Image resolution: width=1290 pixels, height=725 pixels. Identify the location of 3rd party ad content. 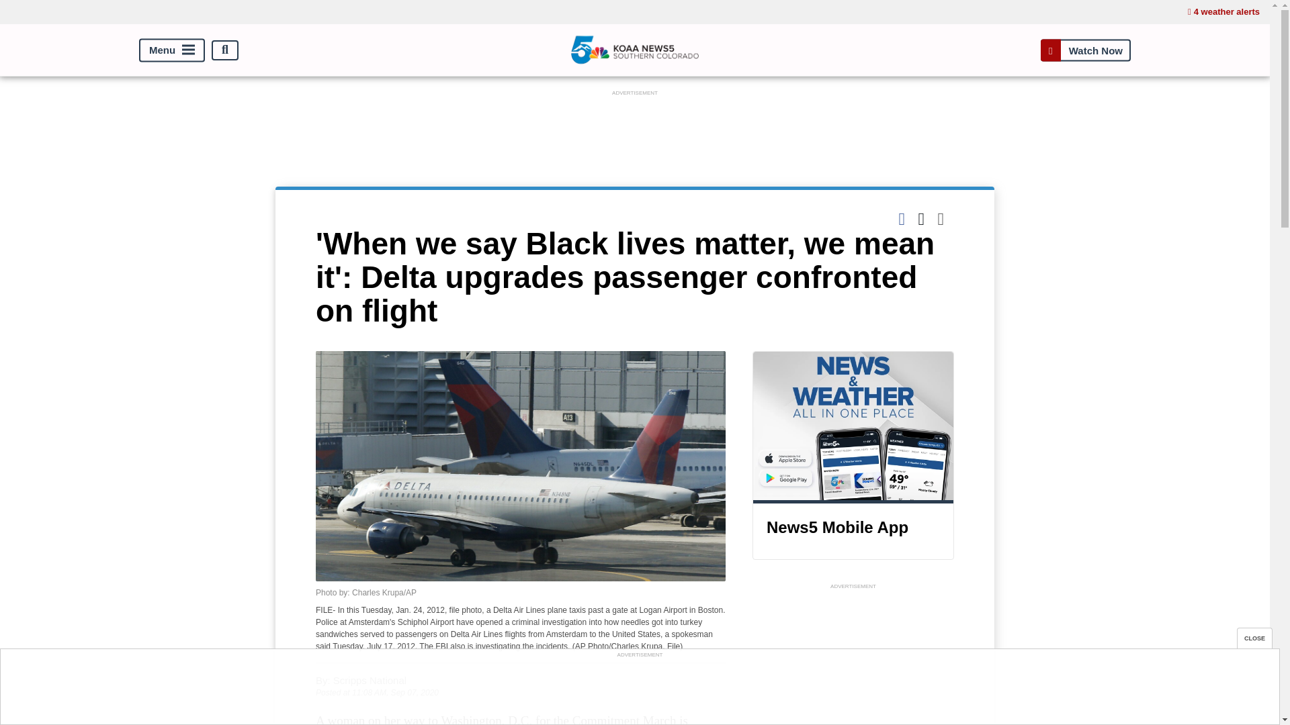
(639, 691).